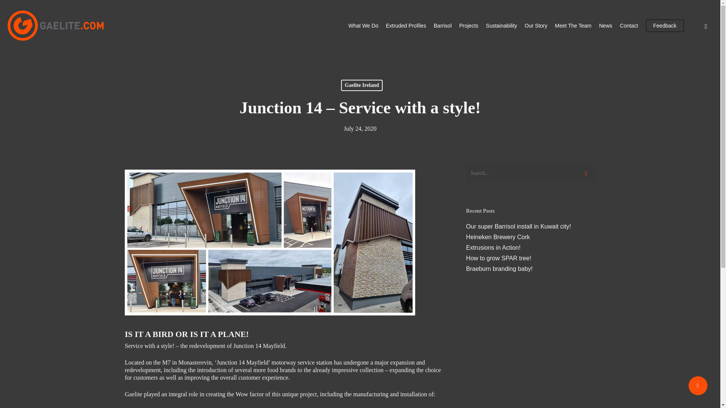 Image resolution: width=726 pixels, height=408 pixels. Describe the element at coordinates (573, 26) in the screenshot. I see `Meet The Team` at that location.